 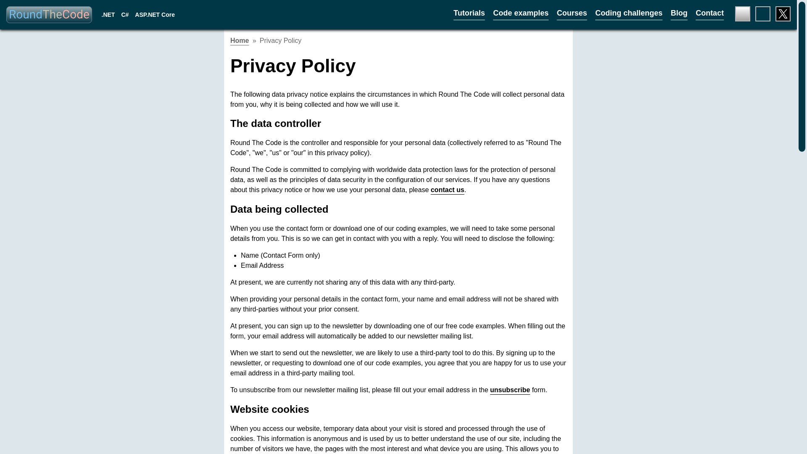 I want to click on Code examples, so click(x=521, y=13).